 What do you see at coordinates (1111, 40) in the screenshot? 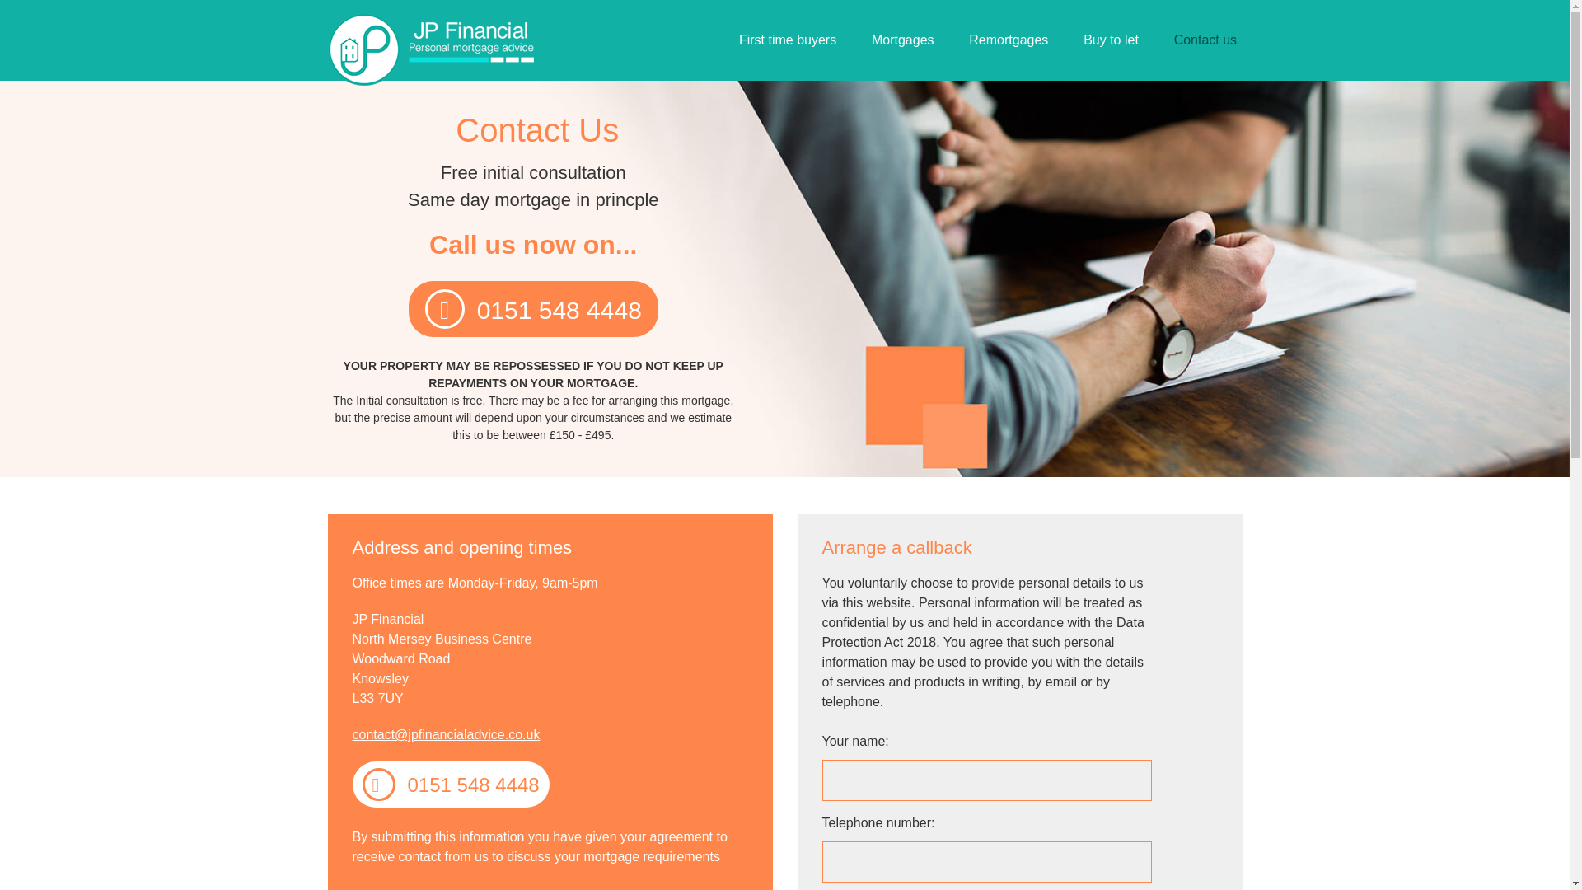
I see `Buy to let` at bounding box center [1111, 40].